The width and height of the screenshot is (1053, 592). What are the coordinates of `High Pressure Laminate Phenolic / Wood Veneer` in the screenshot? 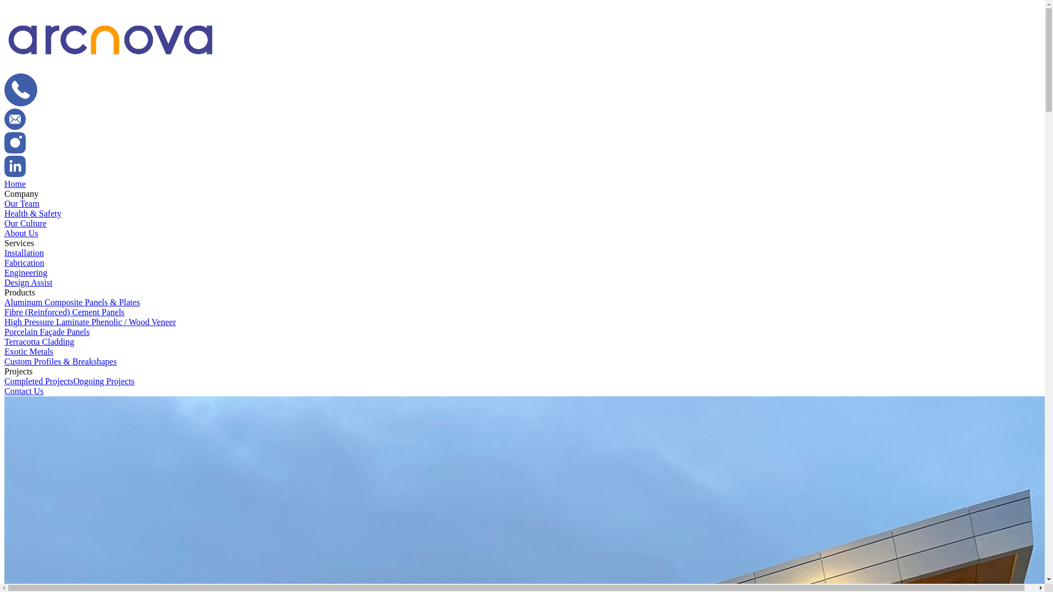 It's located at (90, 322).